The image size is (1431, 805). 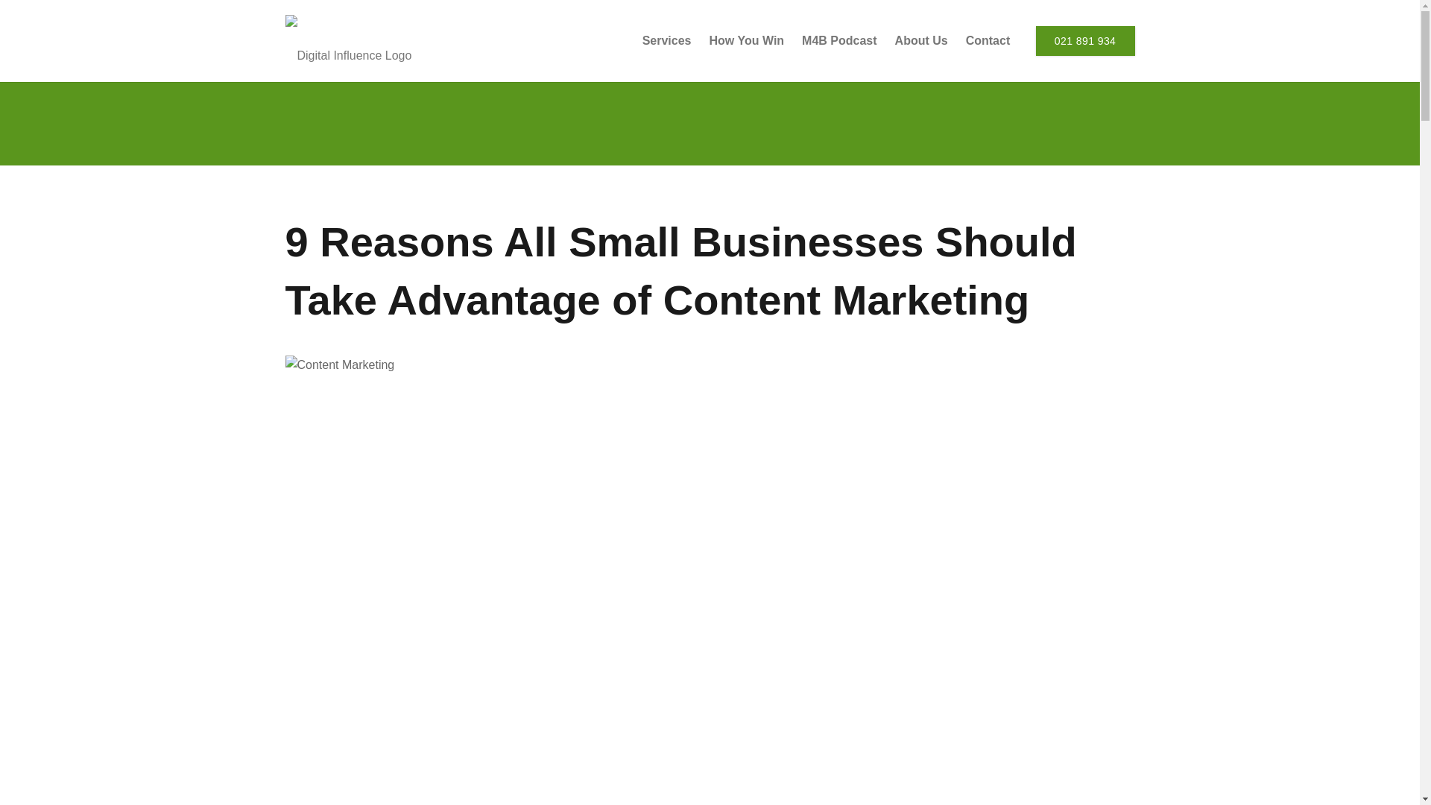 I want to click on M4B Podcast, so click(x=839, y=41).